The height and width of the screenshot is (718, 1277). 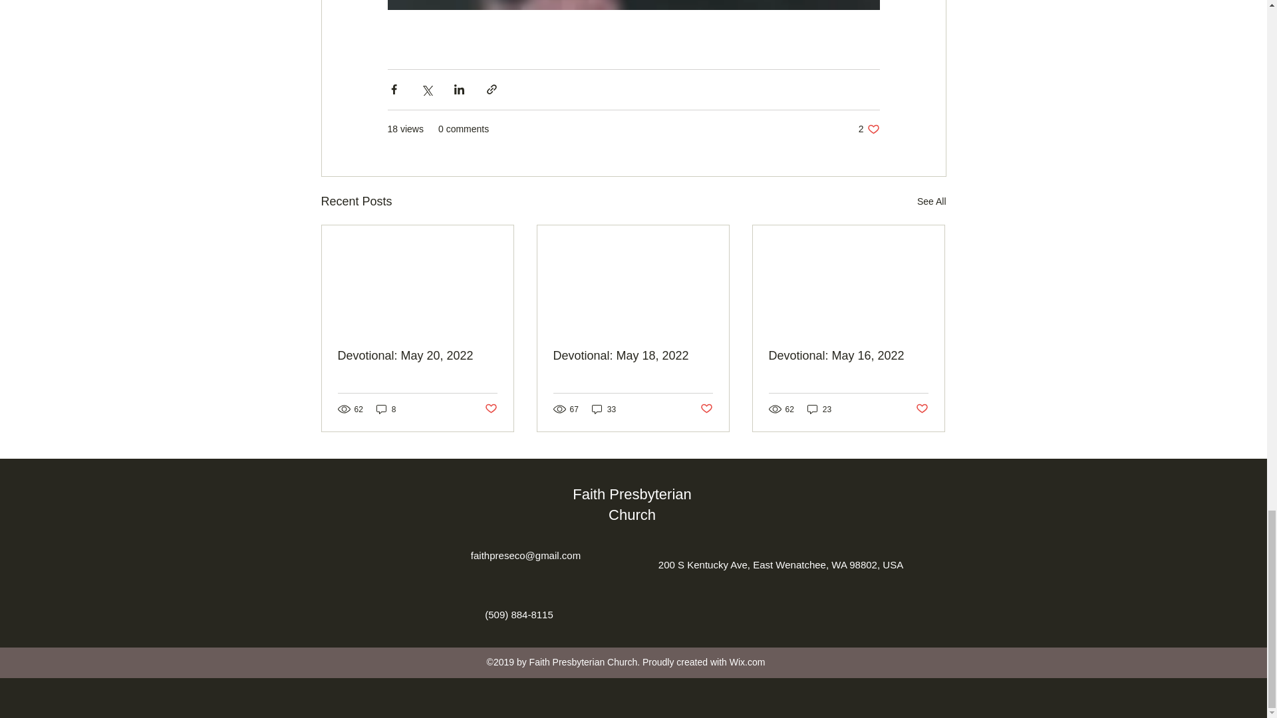 What do you see at coordinates (848, 356) in the screenshot?
I see `See All` at bounding box center [848, 356].